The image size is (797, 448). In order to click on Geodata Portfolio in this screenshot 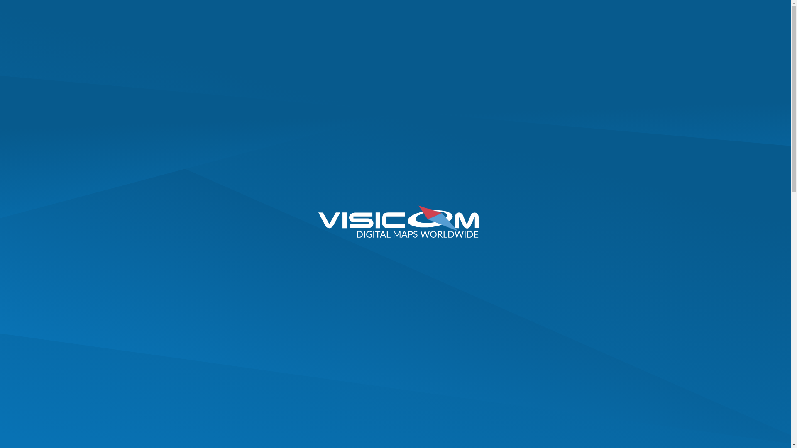, I will do `click(274, 33)`.